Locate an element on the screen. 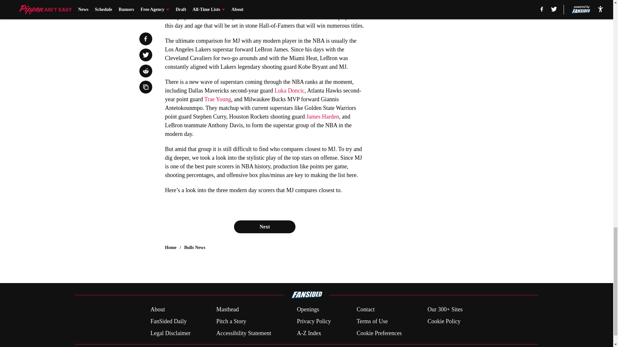 This screenshot has width=618, height=347. James Harden is located at coordinates (323, 116).